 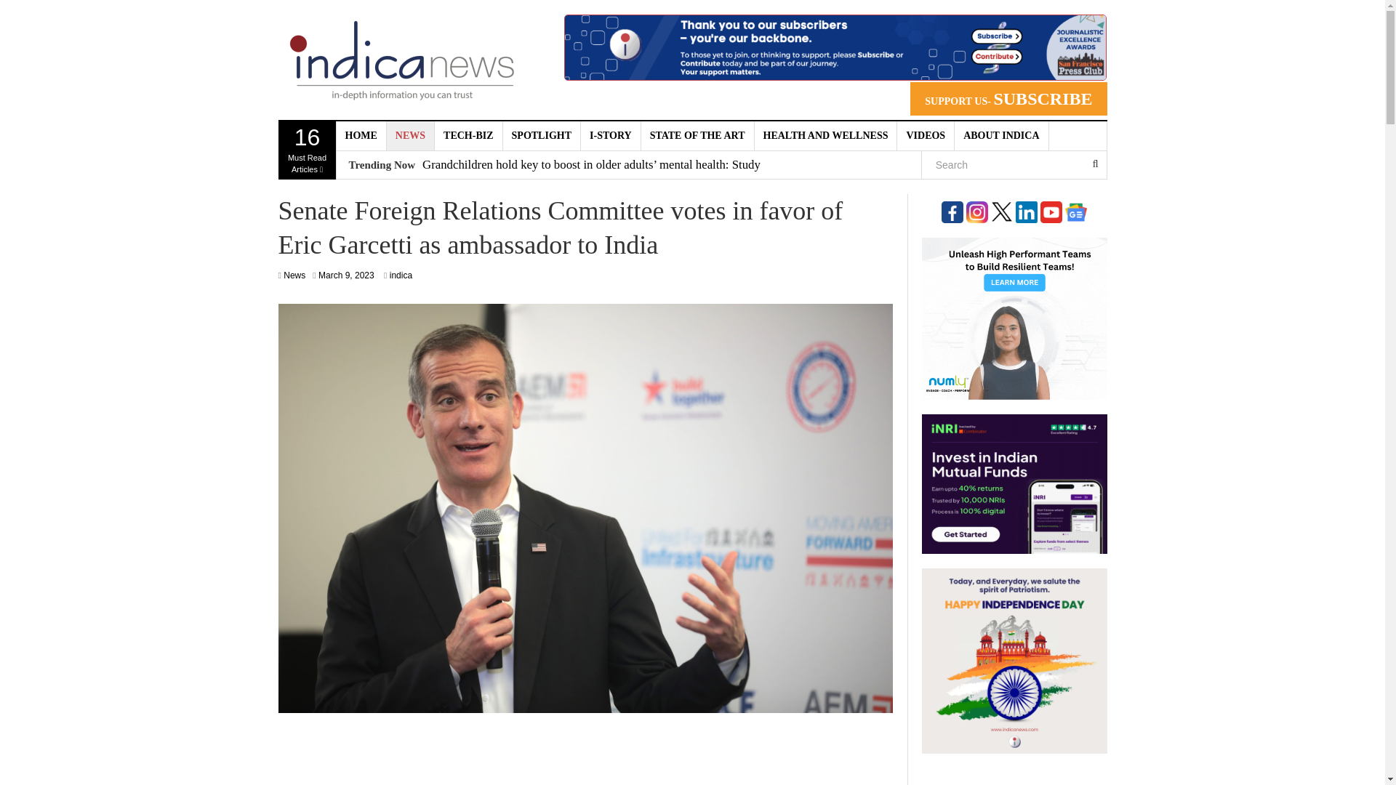 I want to click on I-STORY, so click(x=468, y=136).